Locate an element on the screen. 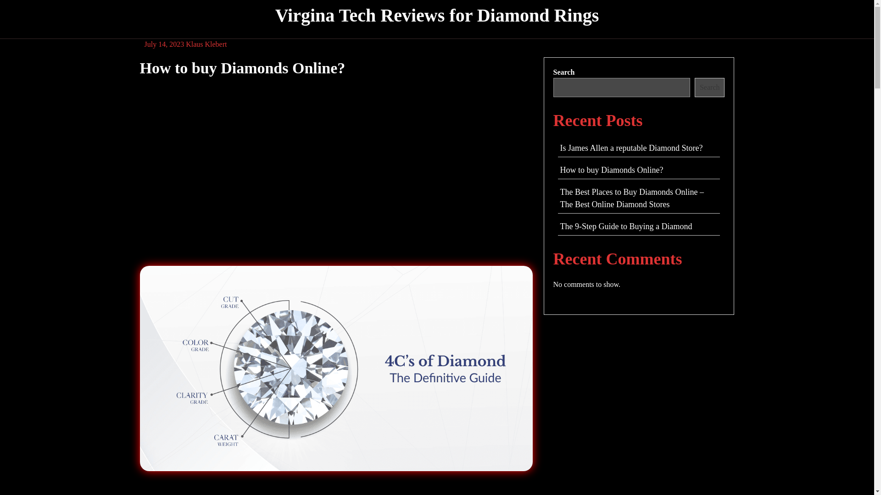 This screenshot has height=495, width=881. How to buy Diamonds Online? is located at coordinates (611, 170).